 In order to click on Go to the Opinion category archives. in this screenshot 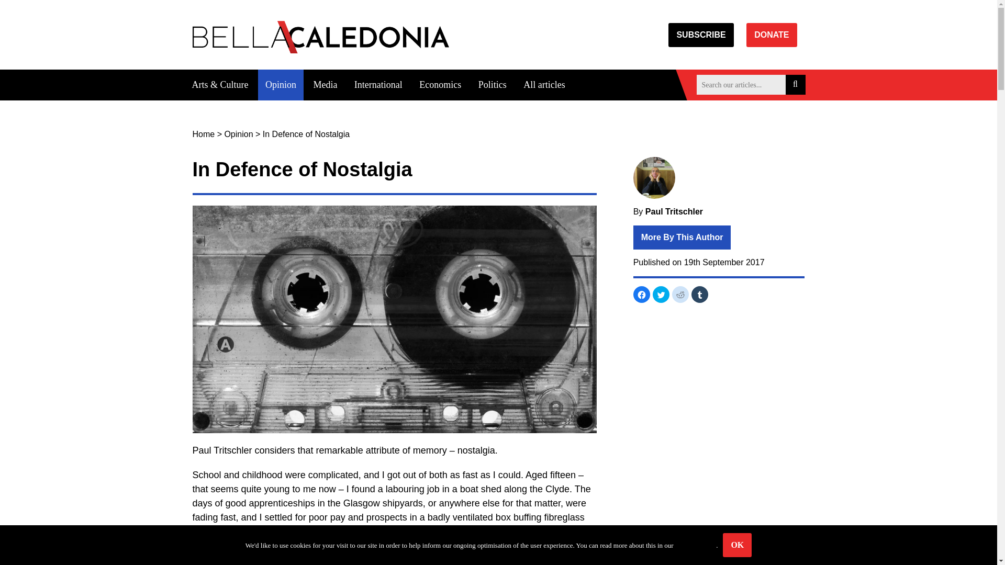, I will do `click(239, 134)`.